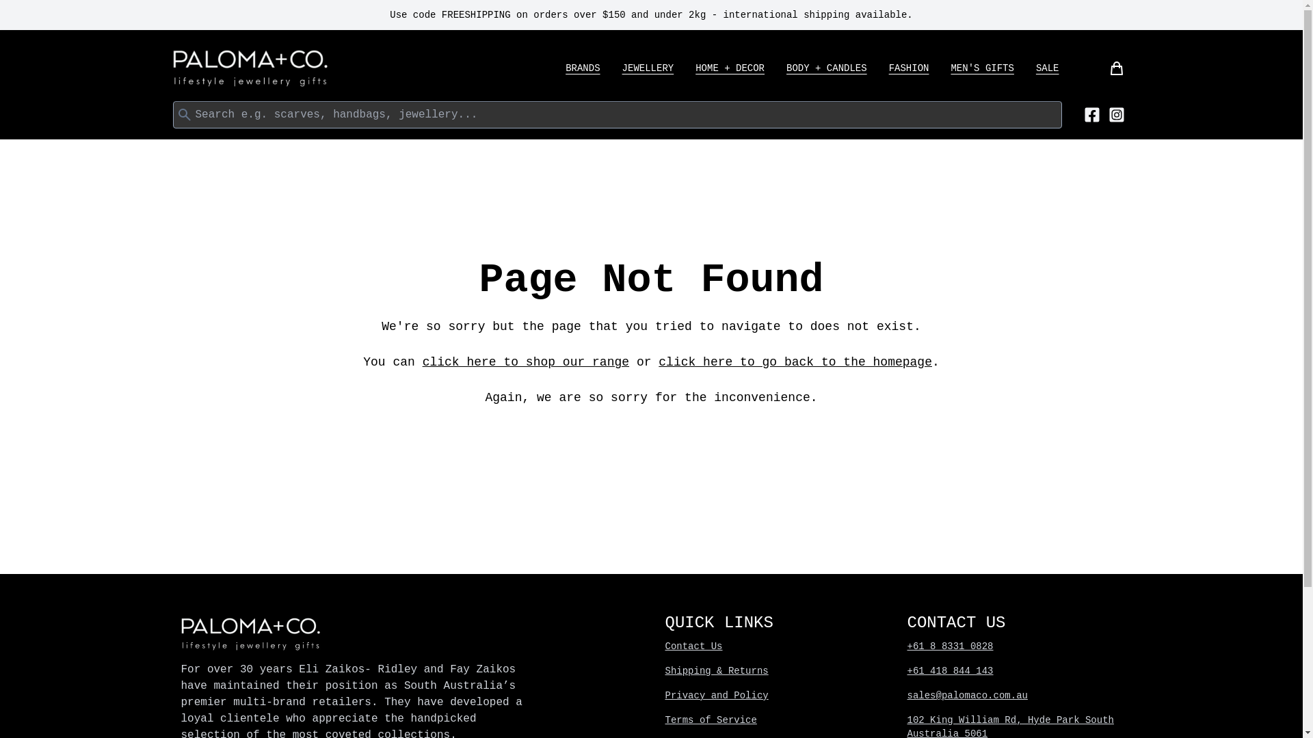 The width and height of the screenshot is (1313, 738). Describe the element at coordinates (1048, 68) in the screenshot. I see `SALE` at that location.